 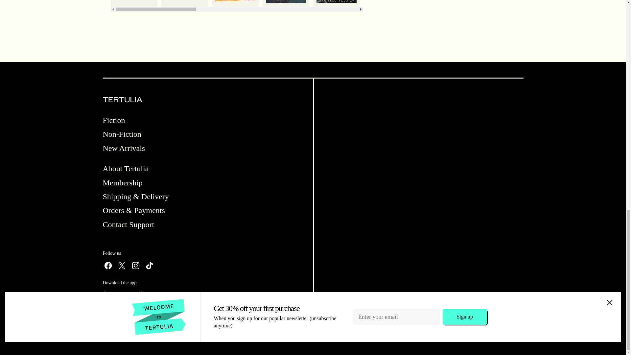 I want to click on The Longmire Defense, so click(x=589, y=3).